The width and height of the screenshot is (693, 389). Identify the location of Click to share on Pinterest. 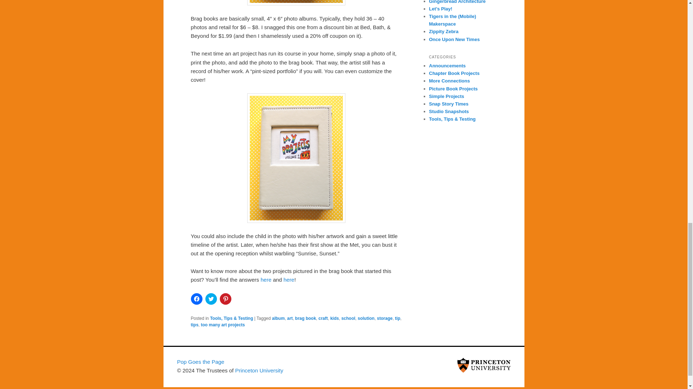
(225, 299).